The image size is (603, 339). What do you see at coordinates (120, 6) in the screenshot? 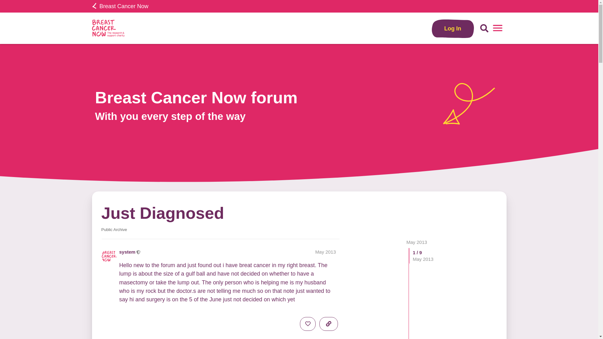
I see `Breast Cancer Now` at bounding box center [120, 6].